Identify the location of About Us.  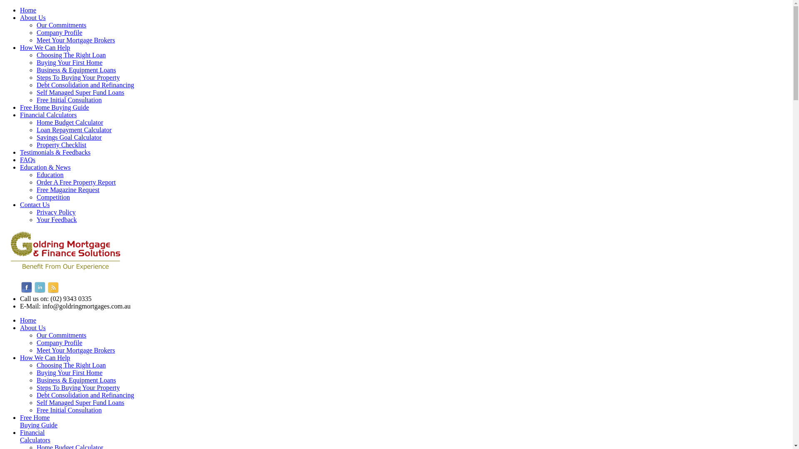
(404, 18).